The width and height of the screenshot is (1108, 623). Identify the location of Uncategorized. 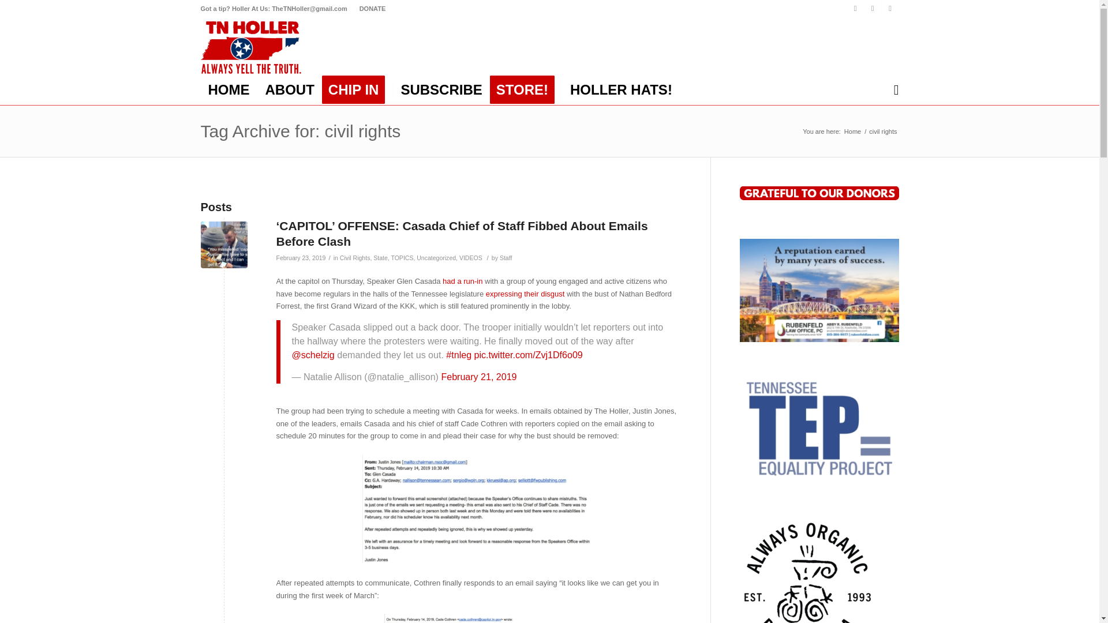
(436, 257).